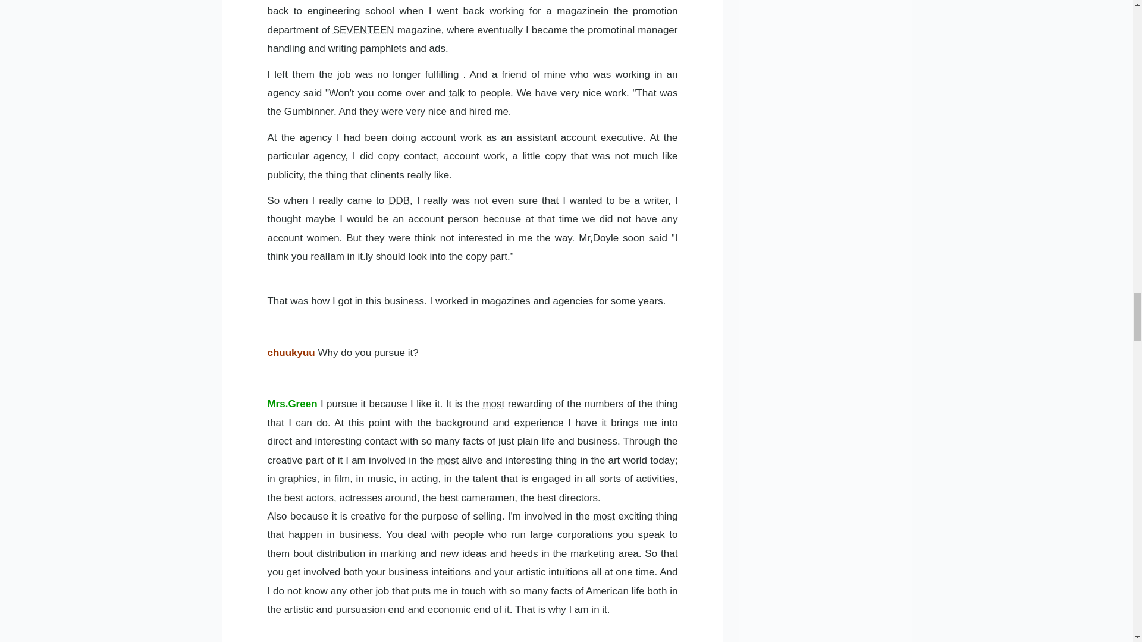 Image resolution: width=1142 pixels, height=642 pixels. I want to click on most, so click(604, 516).